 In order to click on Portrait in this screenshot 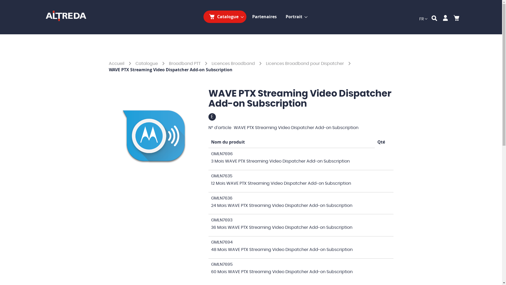, I will do `click(295, 17)`.